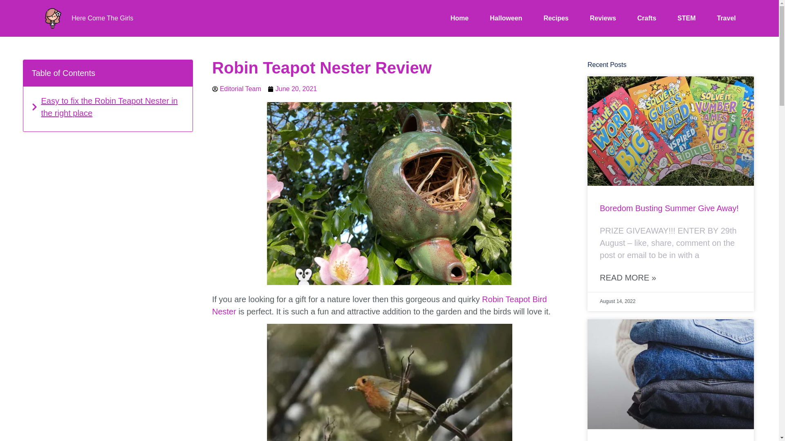 This screenshot has height=441, width=785. I want to click on Easy to fix the Robin Teapot Nester in the right place, so click(112, 107).